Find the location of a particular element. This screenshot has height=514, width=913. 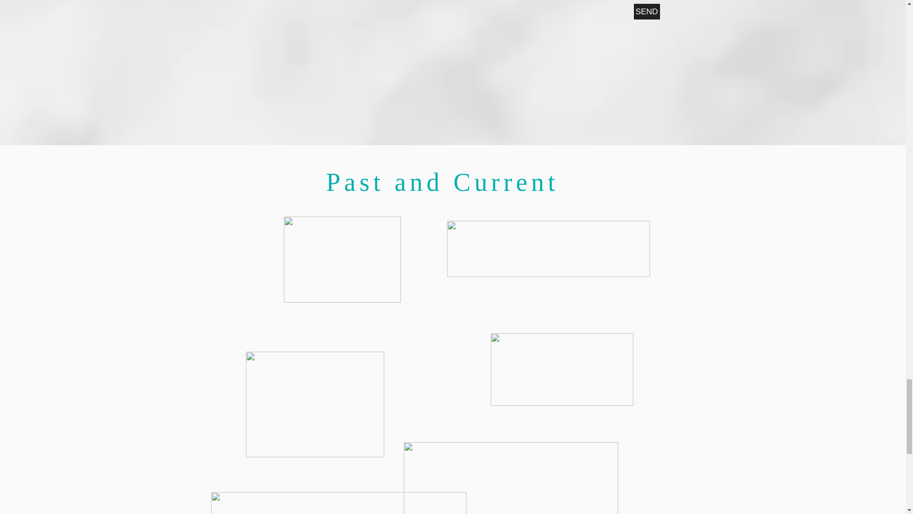

jamescollins.jpg is located at coordinates (549, 249).